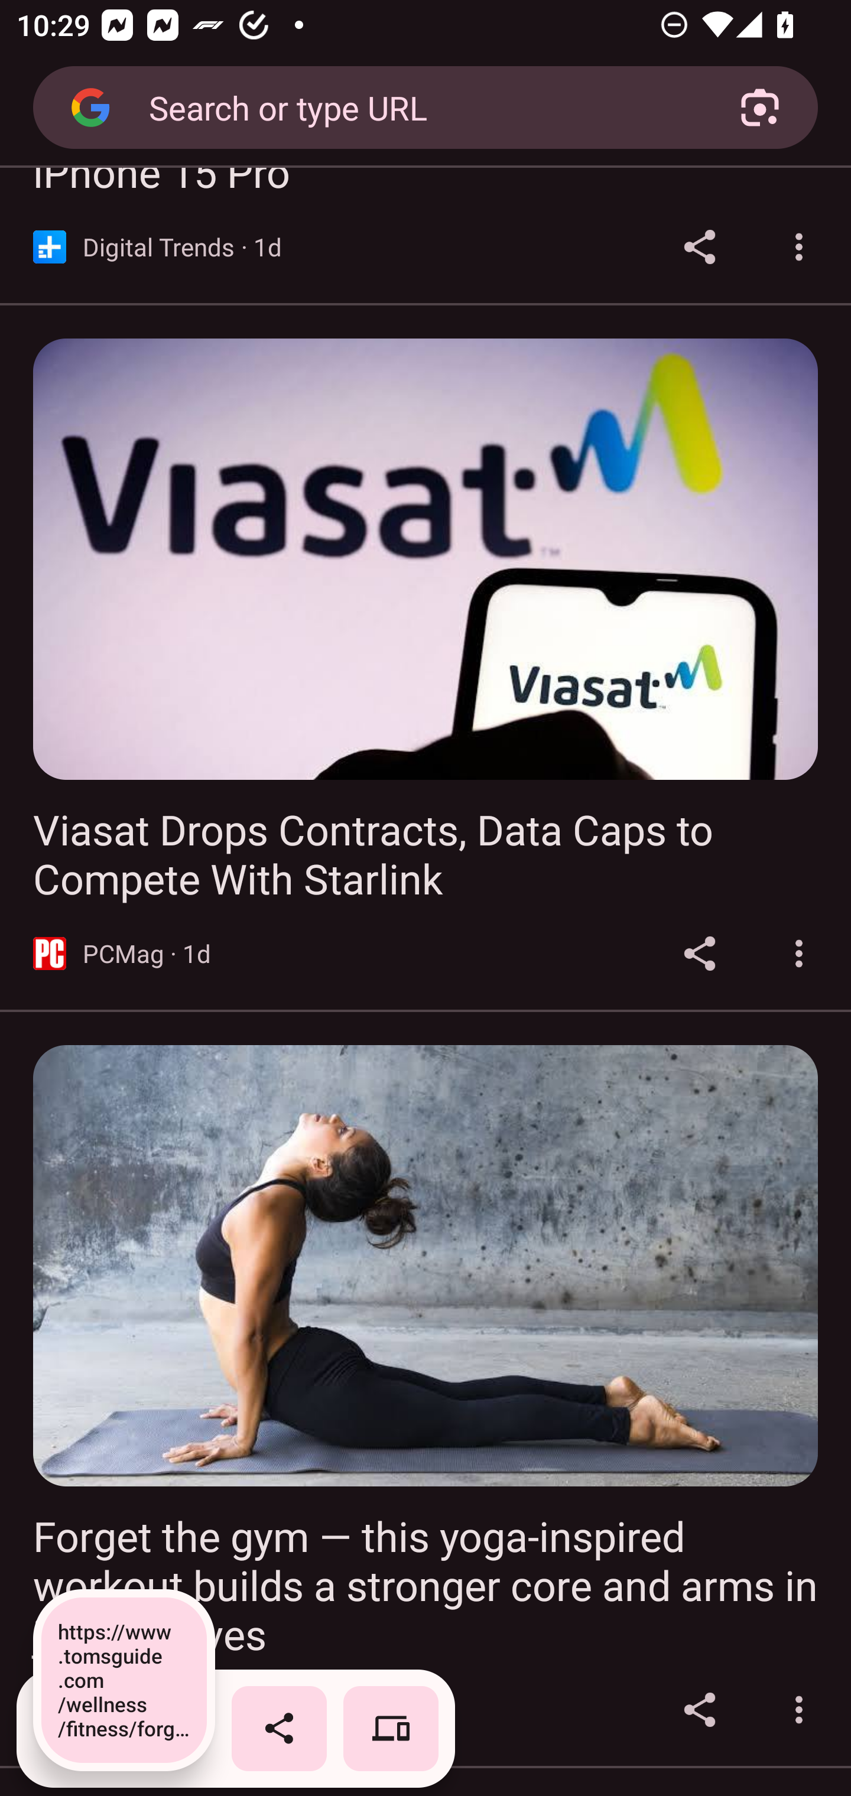 This screenshot has height=1796, width=851. Describe the element at coordinates (760, 108) in the screenshot. I see `Search with your camera using Google Lens` at that location.